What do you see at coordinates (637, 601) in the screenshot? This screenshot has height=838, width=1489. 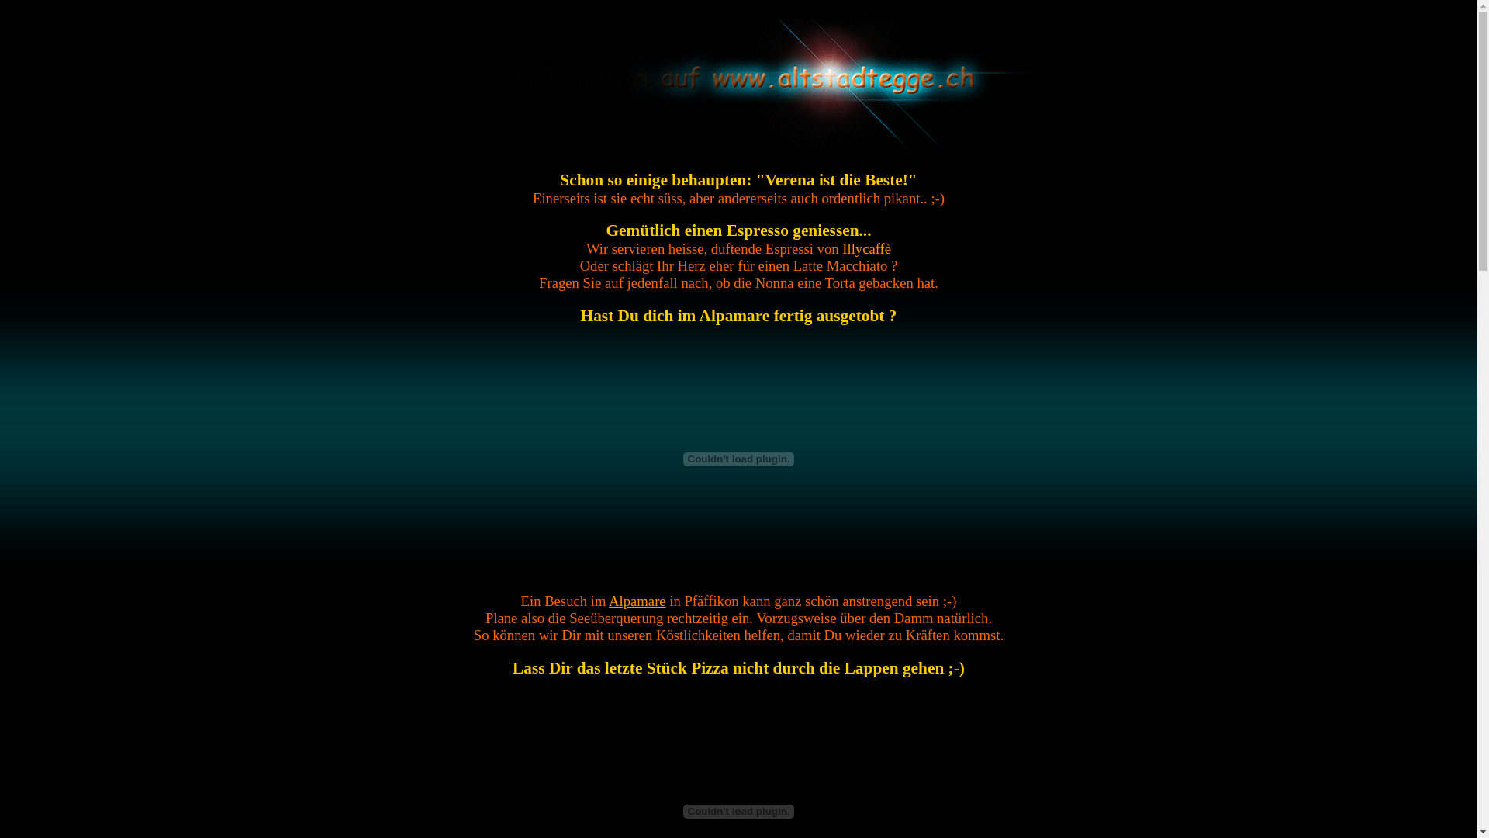 I see `Alpamare` at bounding box center [637, 601].